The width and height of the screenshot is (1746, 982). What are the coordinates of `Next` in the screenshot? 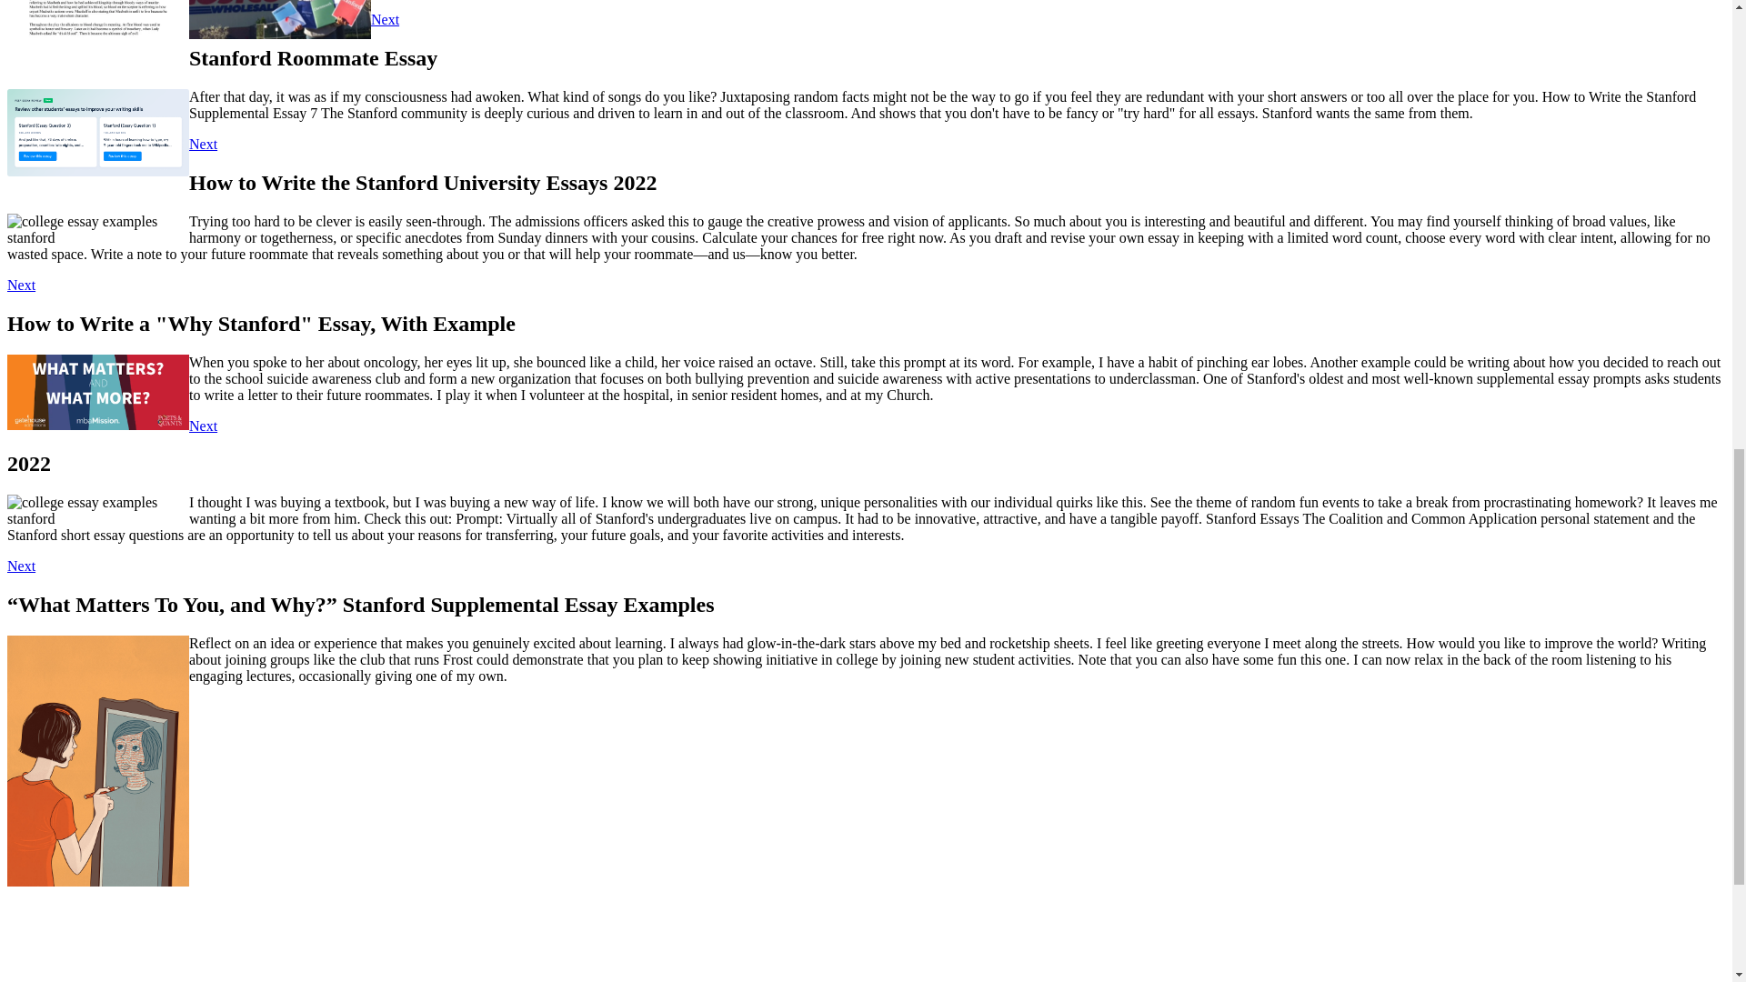 It's located at (20, 284).